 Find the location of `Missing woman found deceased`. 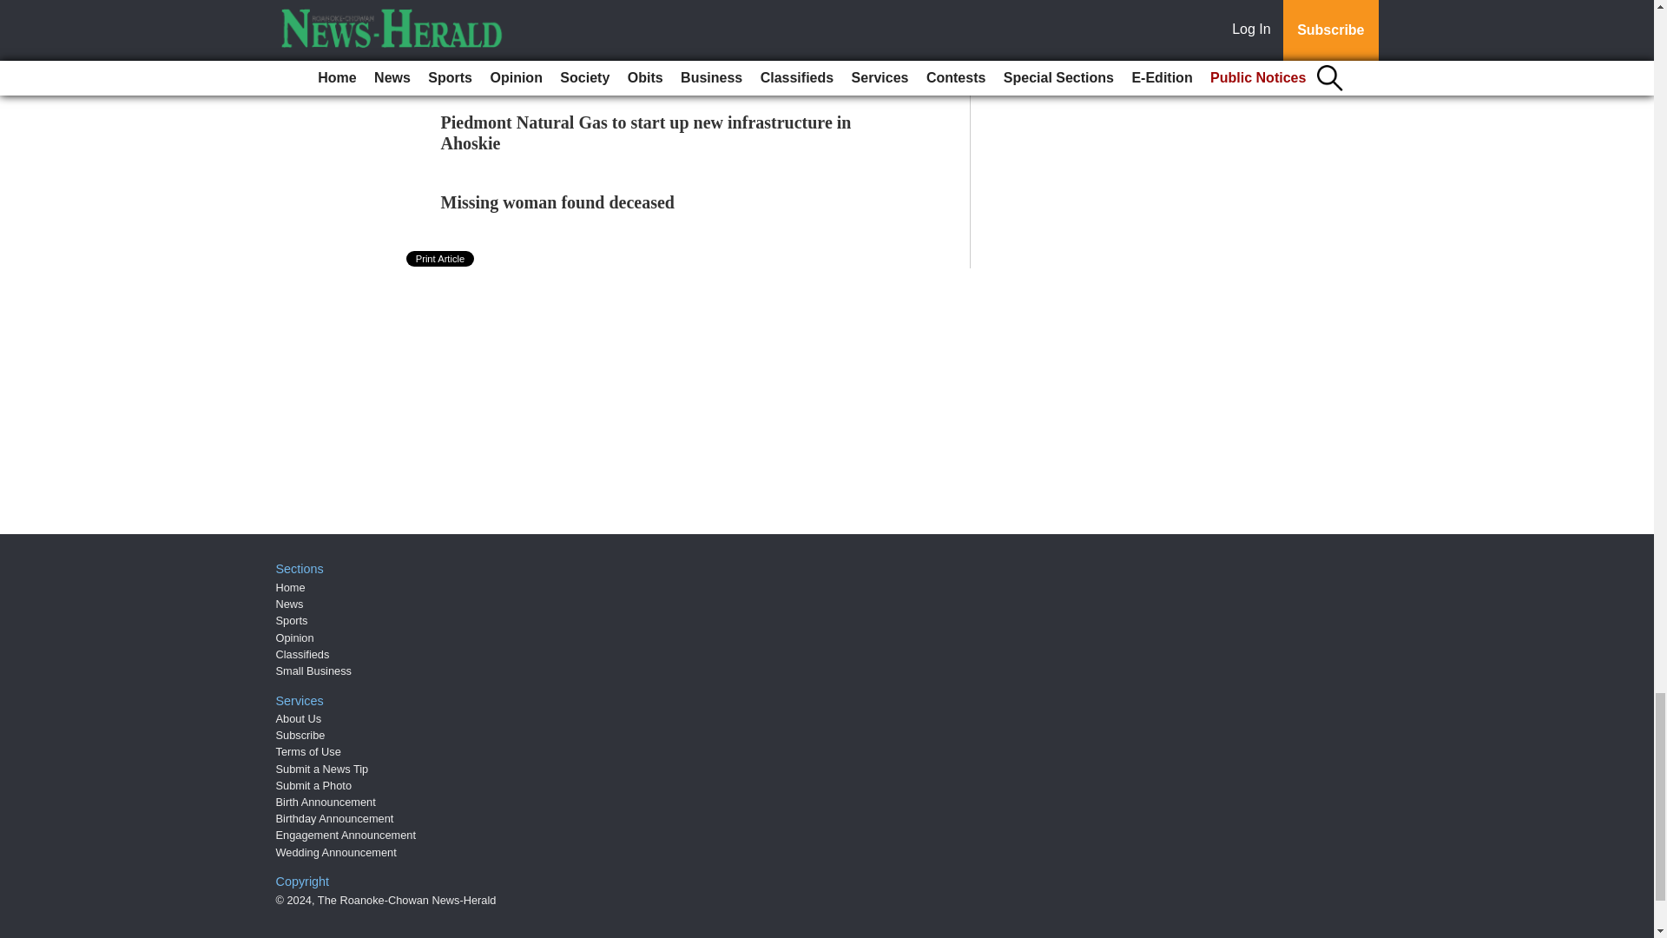

Missing woman found deceased is located at coordinates (557, 202).